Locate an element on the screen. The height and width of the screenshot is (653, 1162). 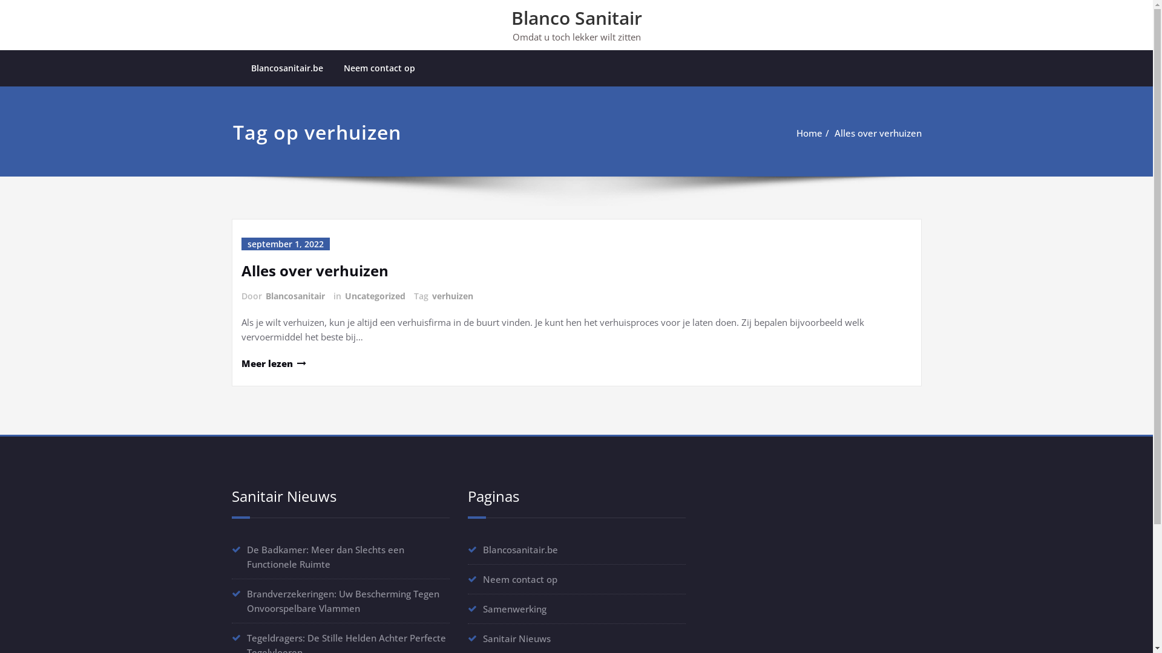
Skip to content is located at coordinates (0, 0).